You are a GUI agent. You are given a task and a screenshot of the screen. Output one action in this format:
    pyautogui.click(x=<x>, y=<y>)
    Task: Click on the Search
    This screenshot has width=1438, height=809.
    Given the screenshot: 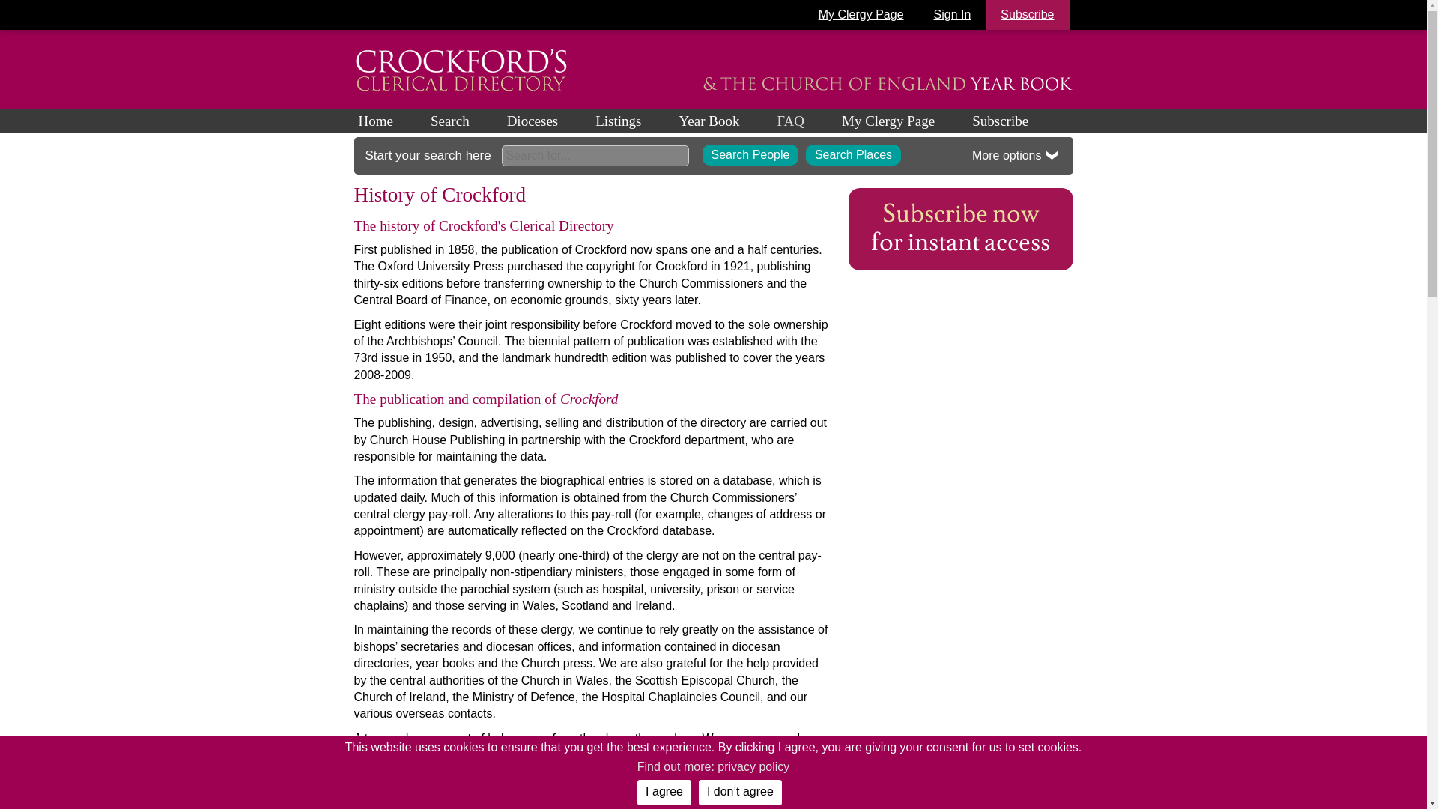 What is the action you would take?
    pyautogui.click(x=469, y=121)
    